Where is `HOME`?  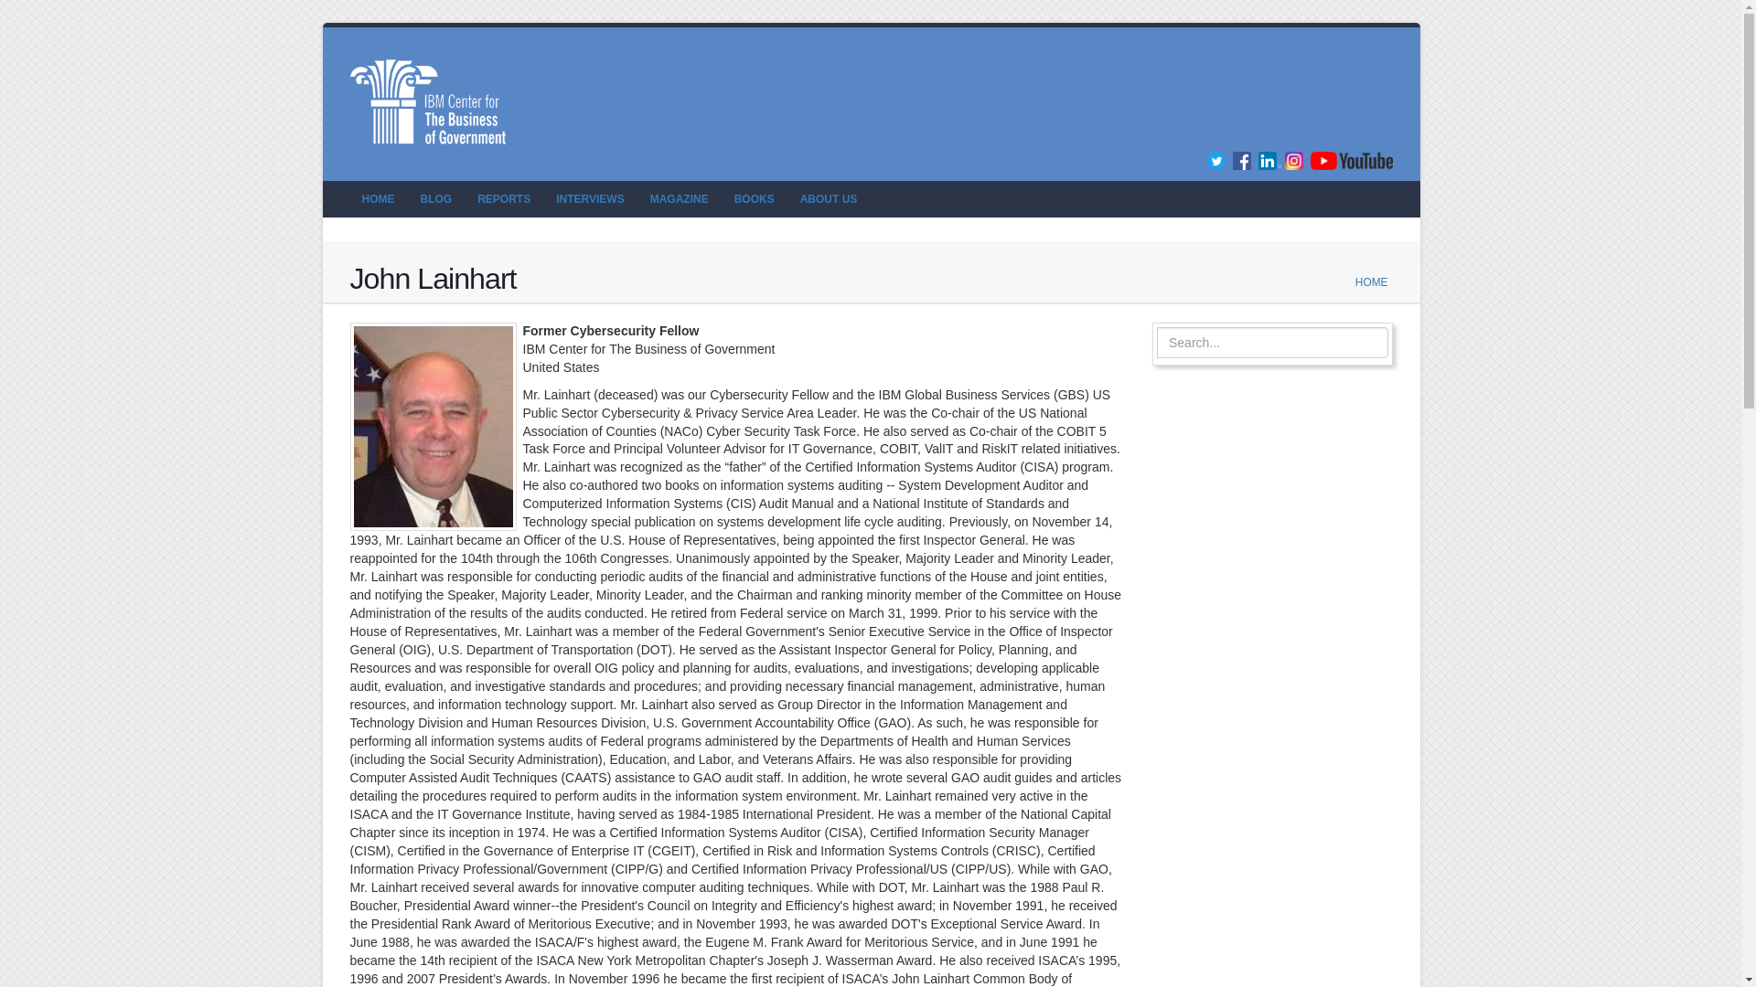 HOME is located at coordinates (1372, 282).